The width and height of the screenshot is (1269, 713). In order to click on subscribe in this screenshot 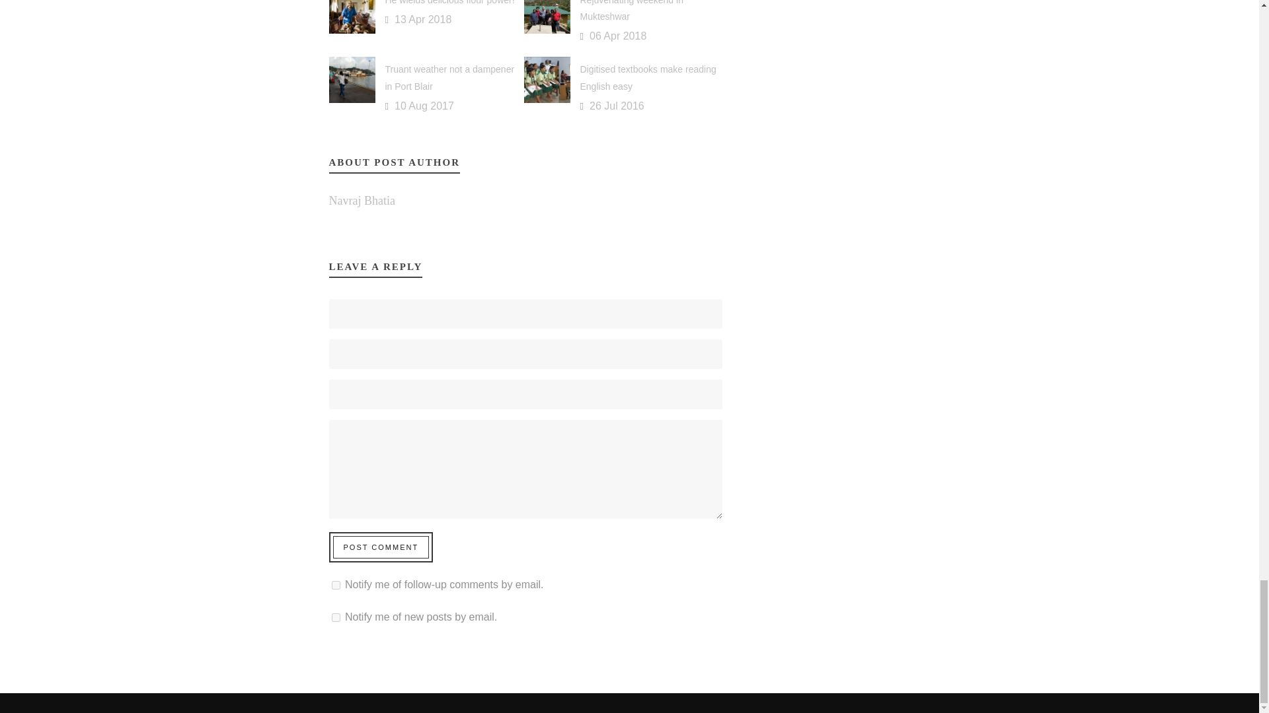, I will do `click(336, 617)`.